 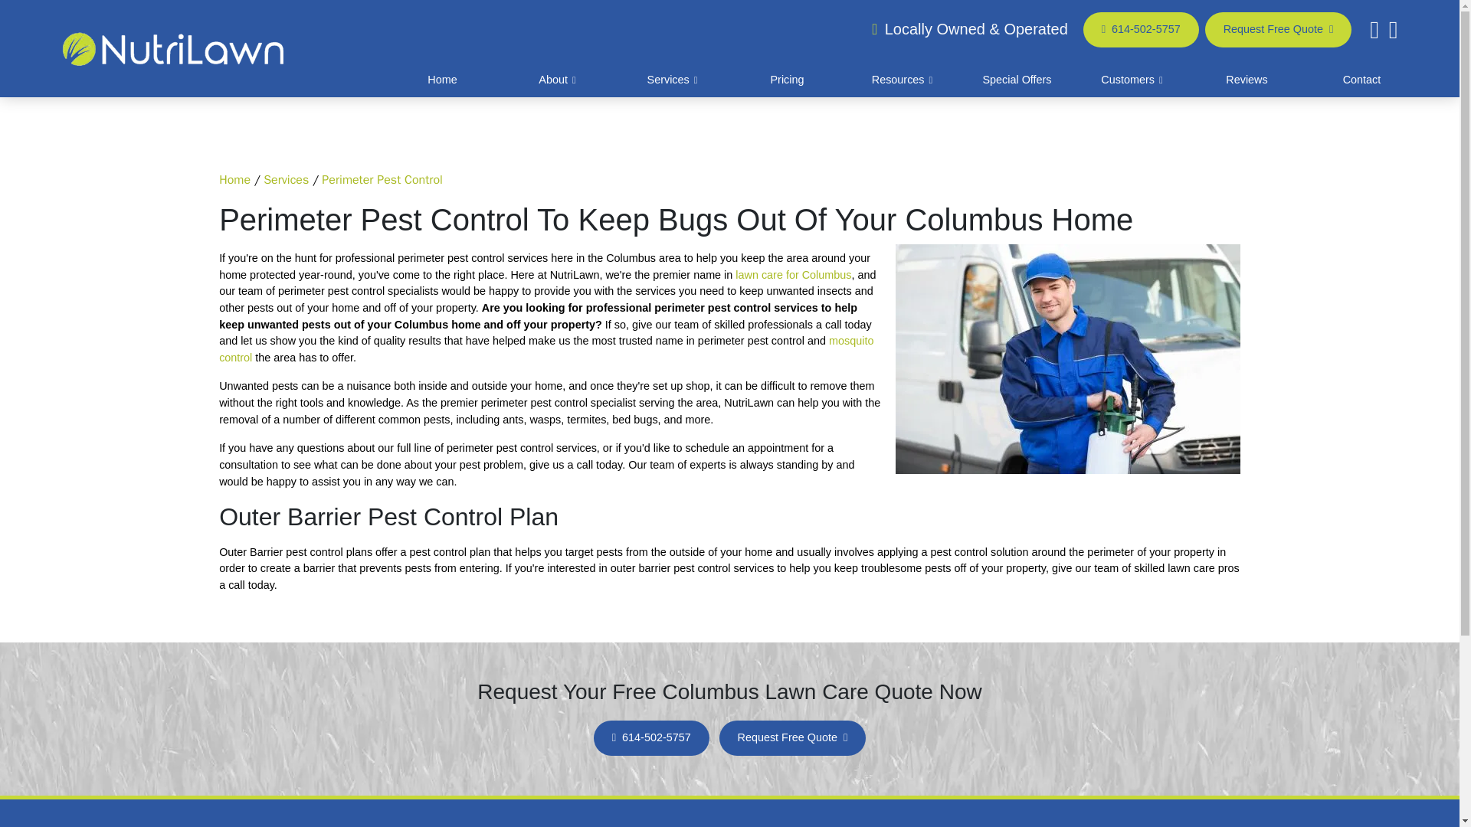 I want to click on Services, so click(x=286, y=179).